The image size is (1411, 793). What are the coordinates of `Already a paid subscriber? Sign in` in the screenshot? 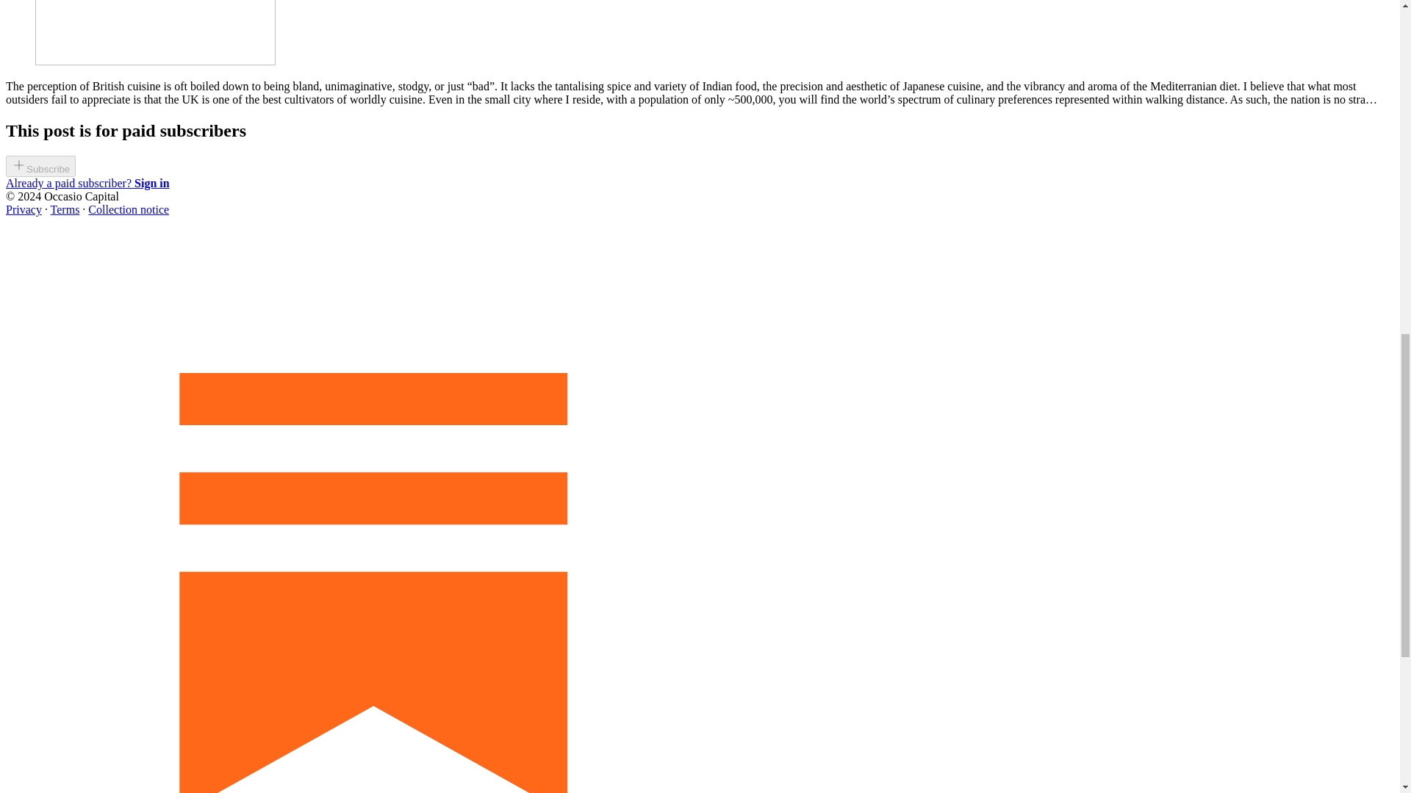 It's located at (87, 183).